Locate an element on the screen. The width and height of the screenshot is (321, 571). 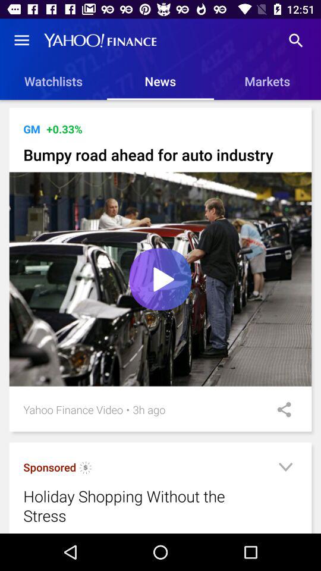
turn off icon below the yahoo finance video icon is located at coordinates (50, 468).